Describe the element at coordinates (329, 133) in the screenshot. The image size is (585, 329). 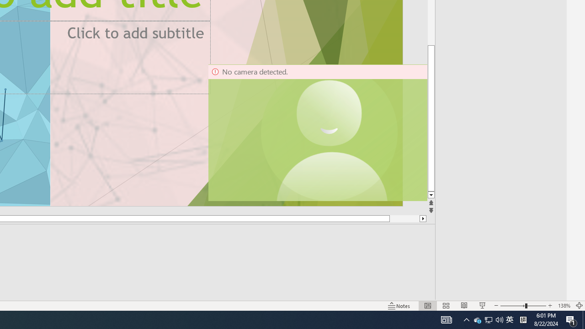
I see `Camera 11, No camera detected.` at that location.